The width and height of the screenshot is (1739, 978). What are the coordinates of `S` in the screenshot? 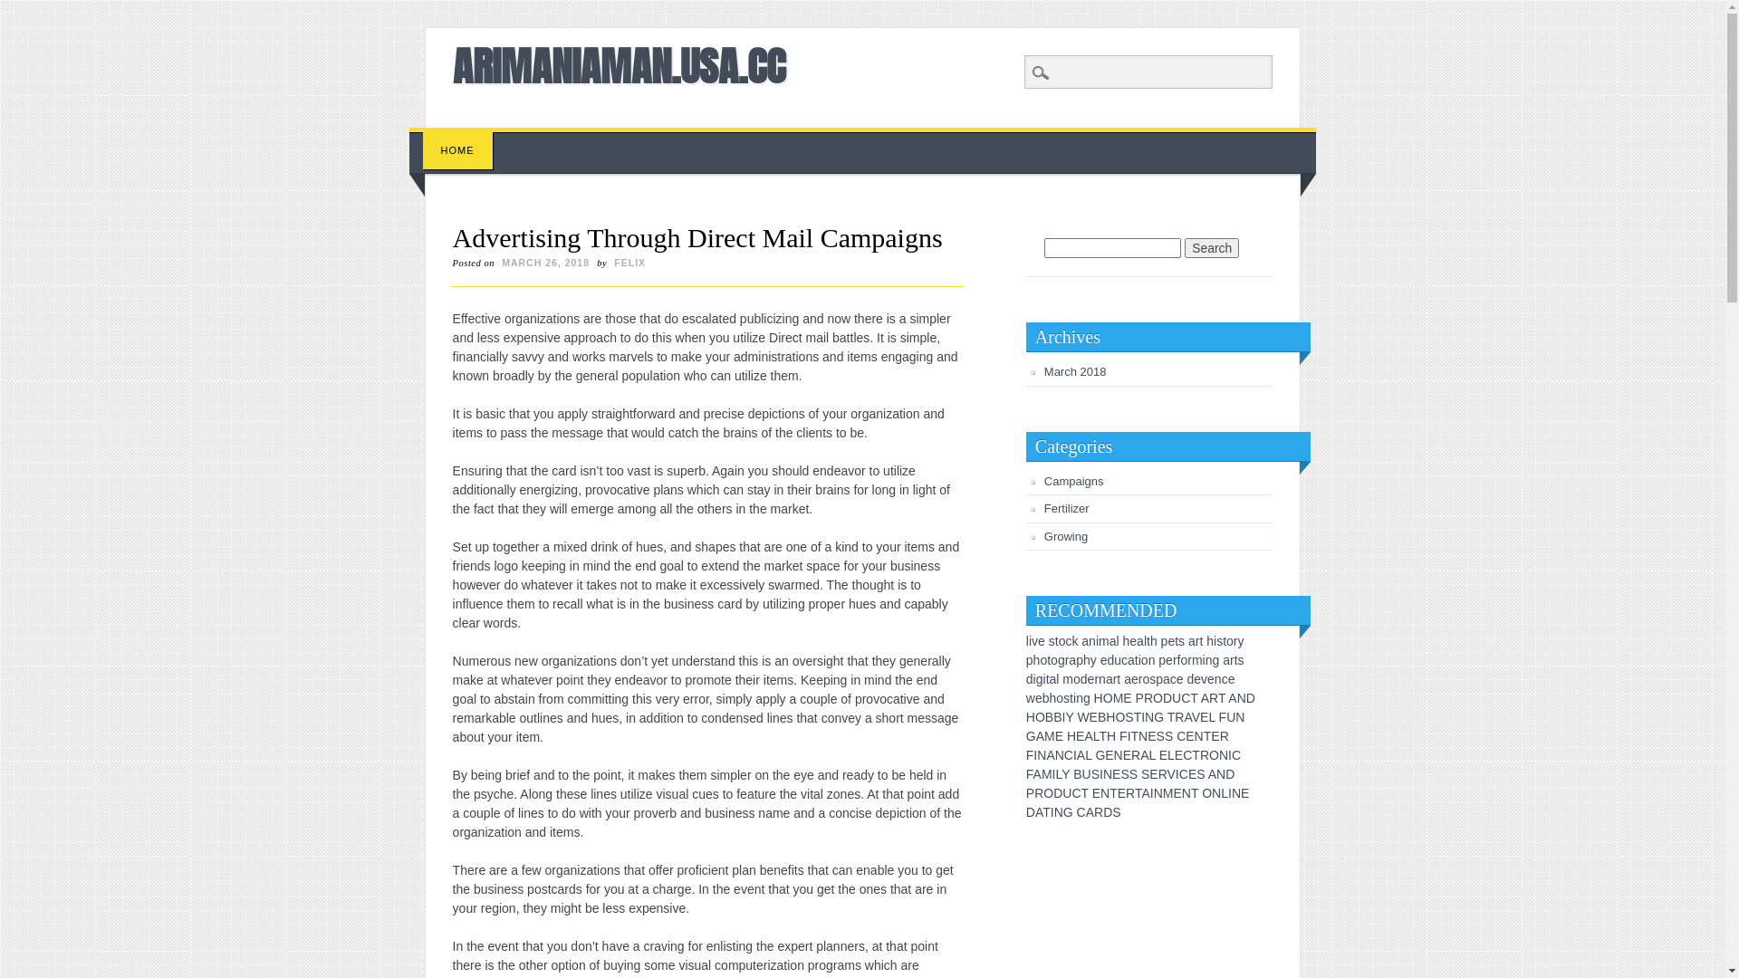 It's located at (1116, 811).